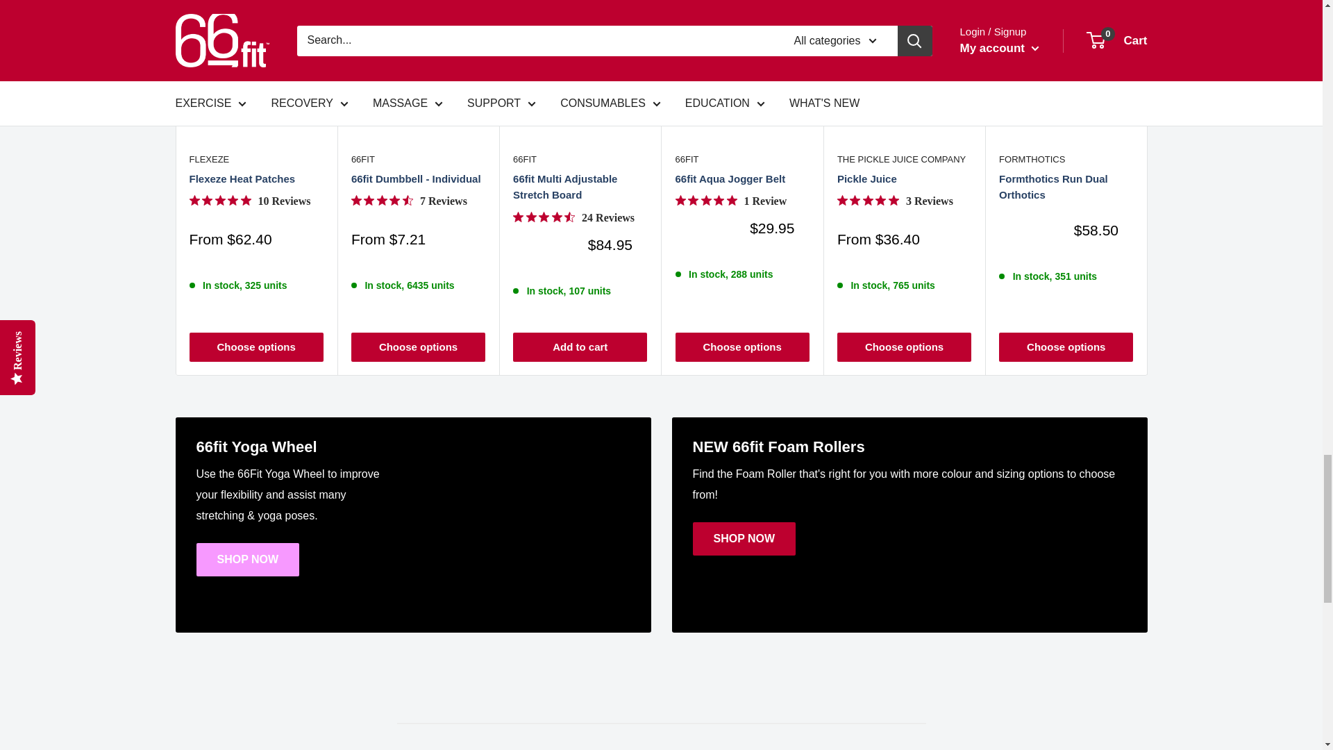 The height and width of the screenshot is (750, 1333). Describe the element at coordinates (730, 201) in the screenshot. I see `1 Review` at that location.